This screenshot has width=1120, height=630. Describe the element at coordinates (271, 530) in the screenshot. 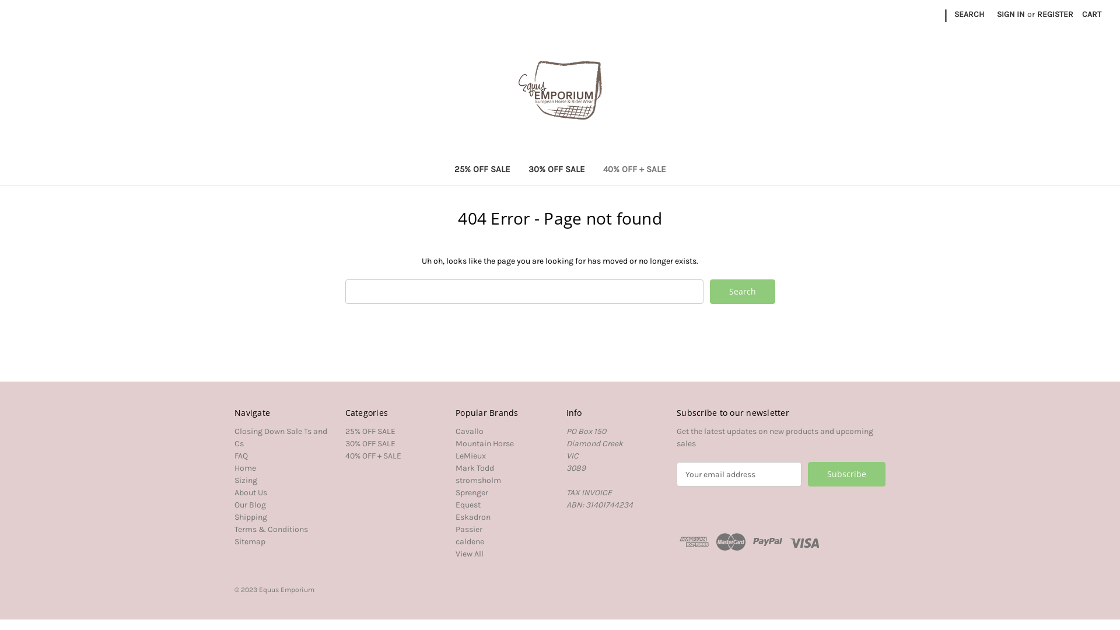

I see `Terms & Conditions` at that location.